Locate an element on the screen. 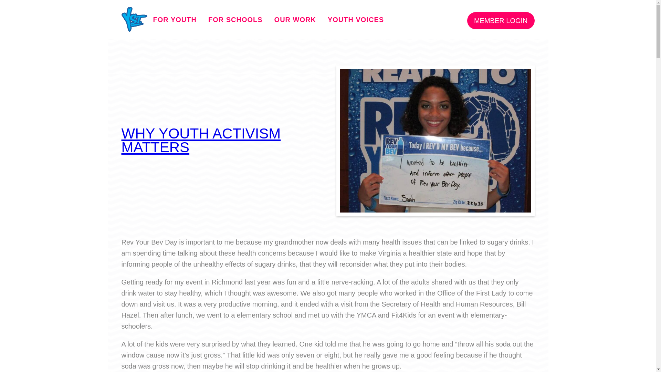  MEMBER LOGIN is located at coordinates (501, 21).